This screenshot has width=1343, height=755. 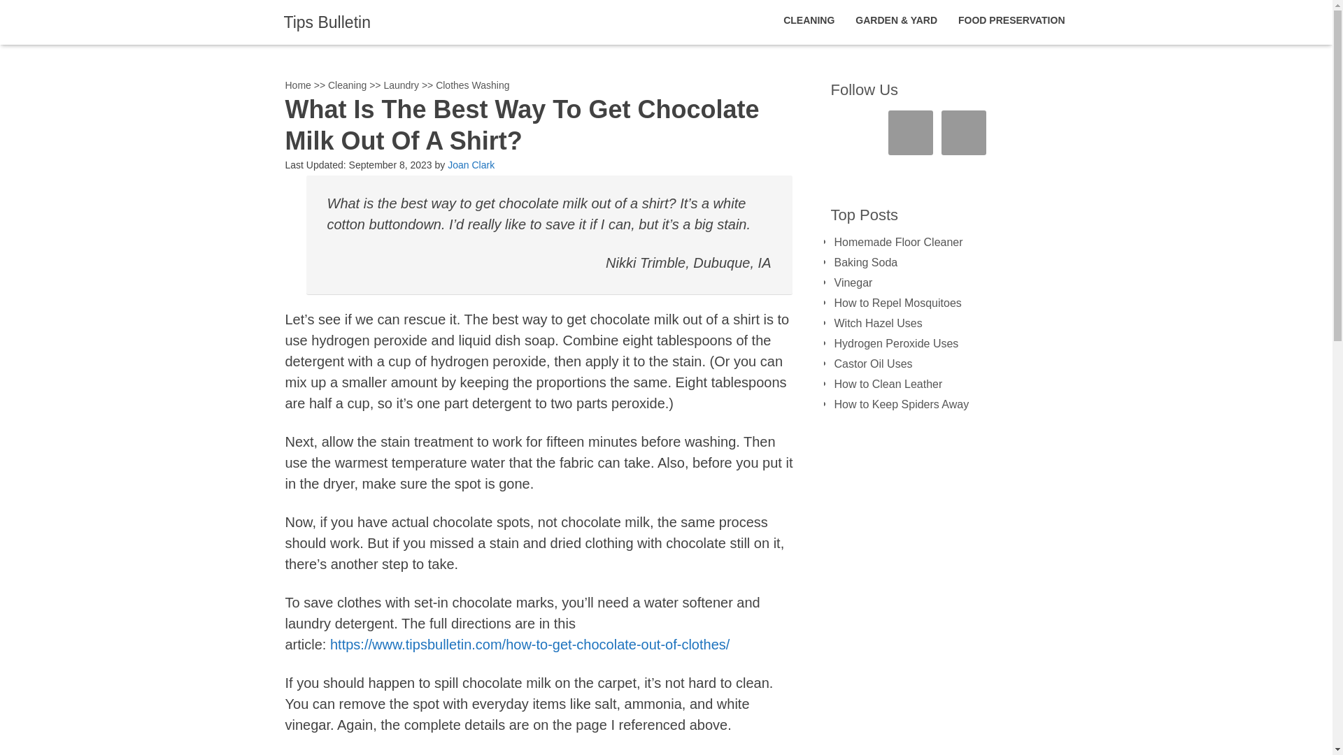 What do you see at coordinates (853, 282) in the screenshot?
I see `Vinegar` at bounding box center [853, 282].